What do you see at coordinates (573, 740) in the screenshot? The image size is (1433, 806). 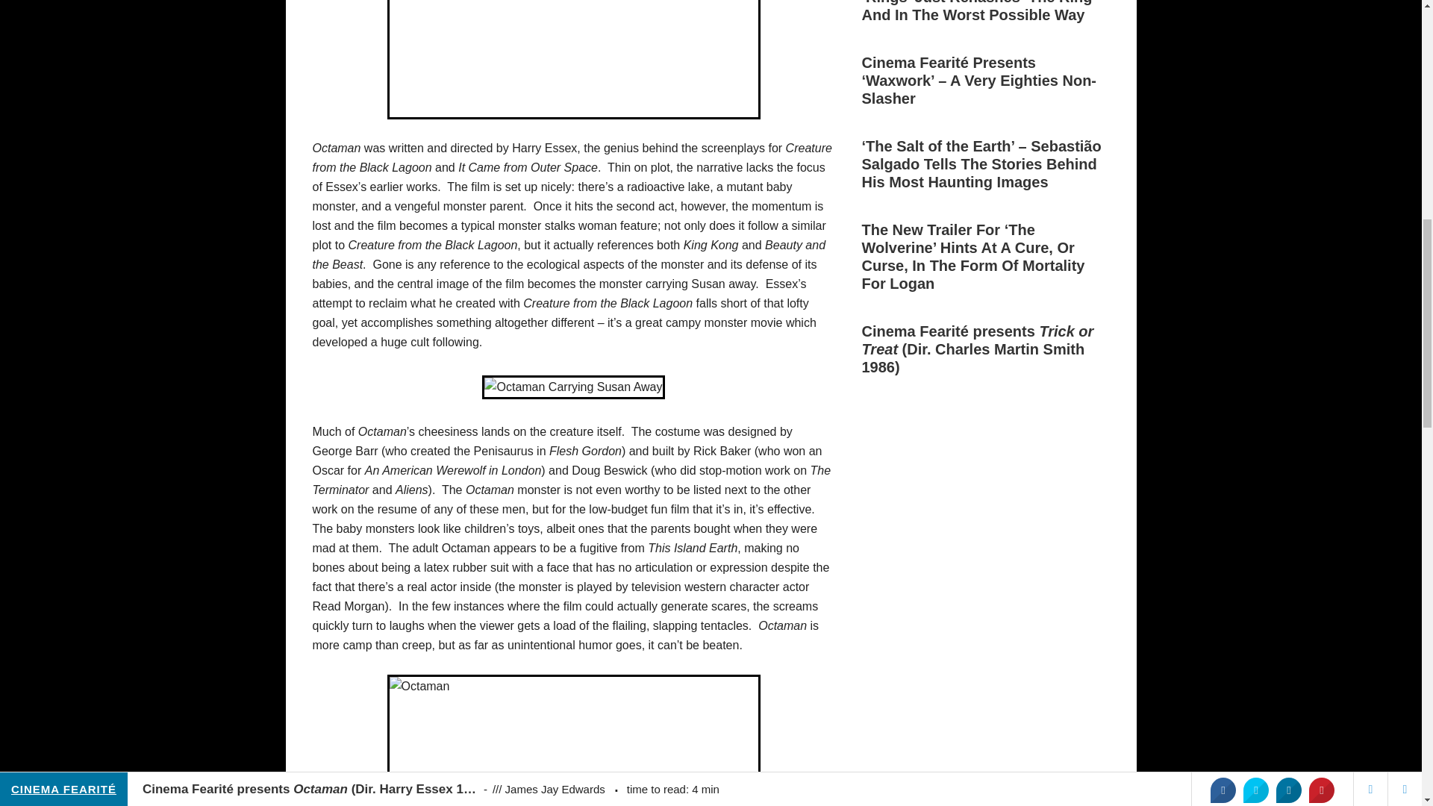 I see `Octaman` at bounding box center [573, 740].